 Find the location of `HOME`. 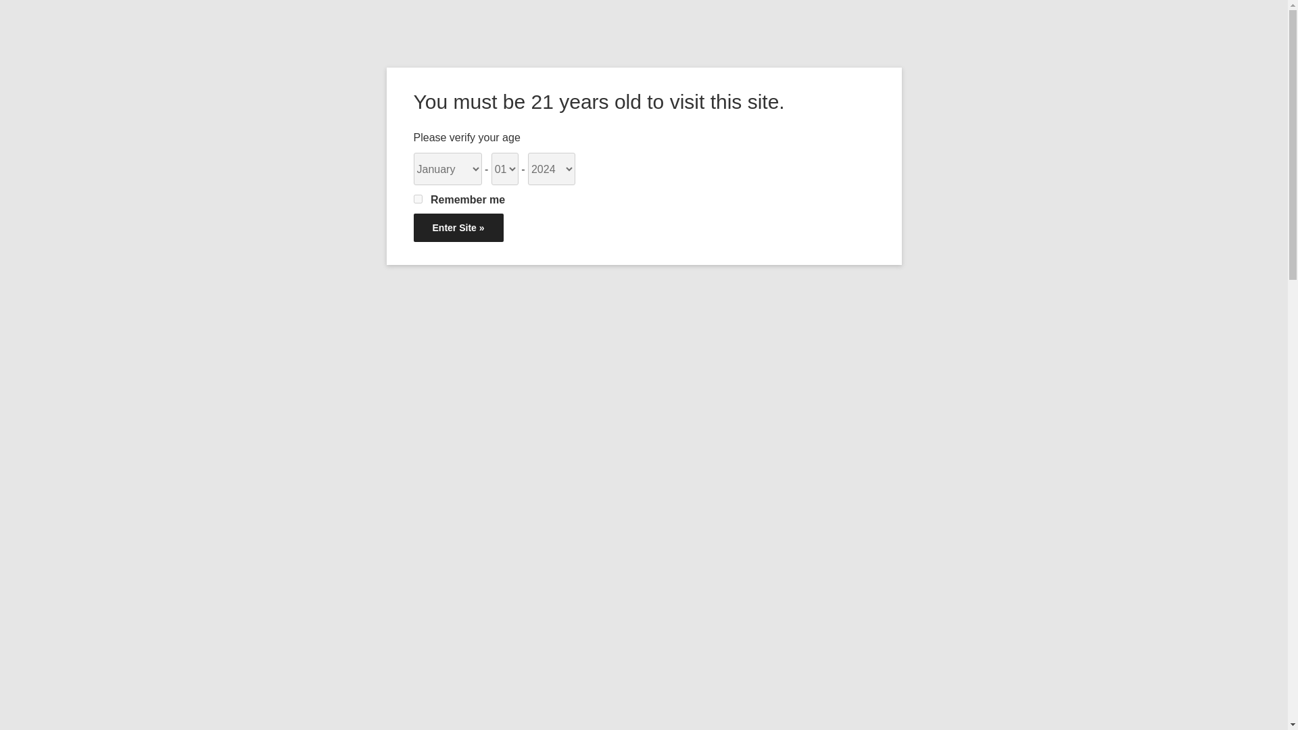

HOME is located at coordinates (350, 142).